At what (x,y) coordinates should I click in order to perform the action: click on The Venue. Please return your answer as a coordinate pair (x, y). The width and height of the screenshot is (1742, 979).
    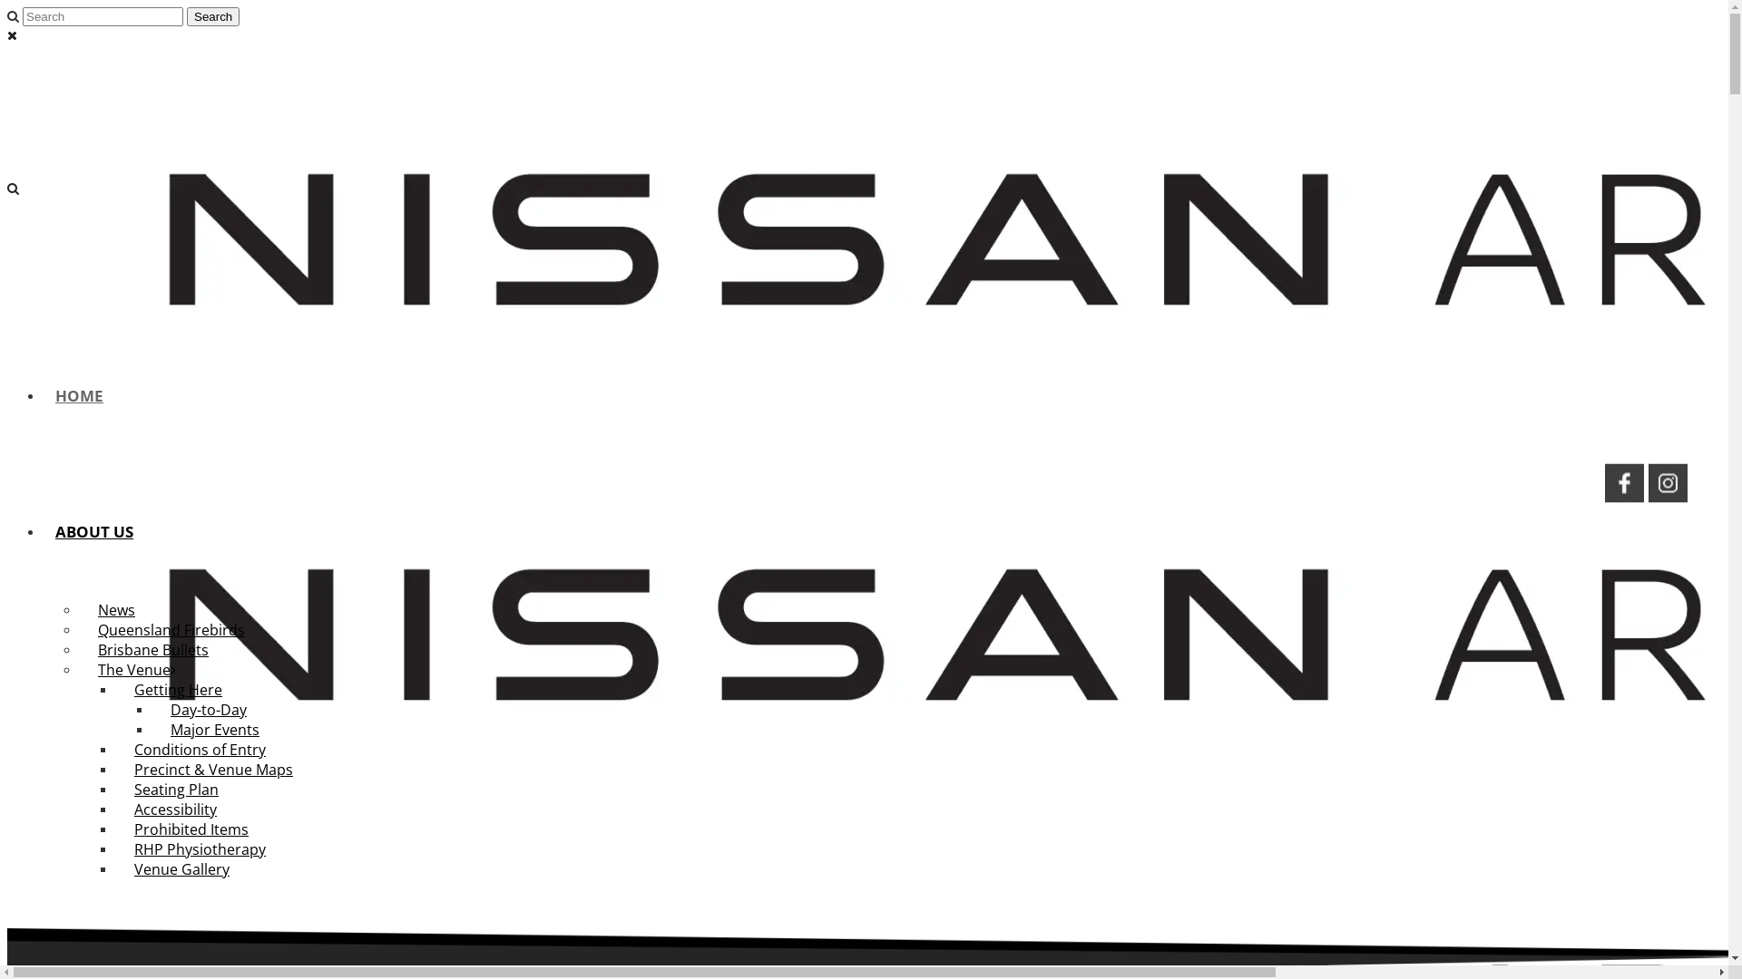
    Looking at the image, I should click on (137, 670).